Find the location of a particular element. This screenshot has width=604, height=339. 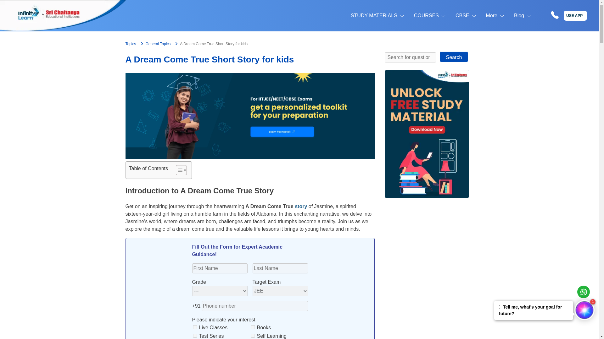

Infinity Learn by Sri Chaitanya is located at coordinates (63, 16).